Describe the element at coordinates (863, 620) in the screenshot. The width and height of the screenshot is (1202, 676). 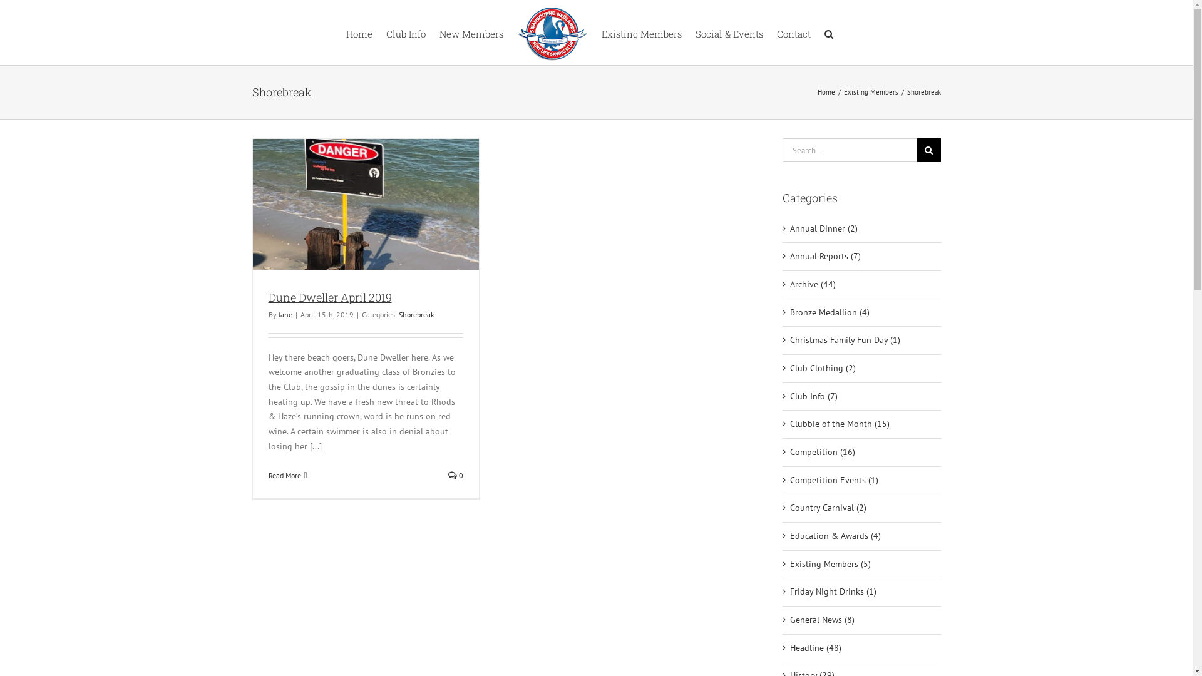
I see `General News (8)` at that location.